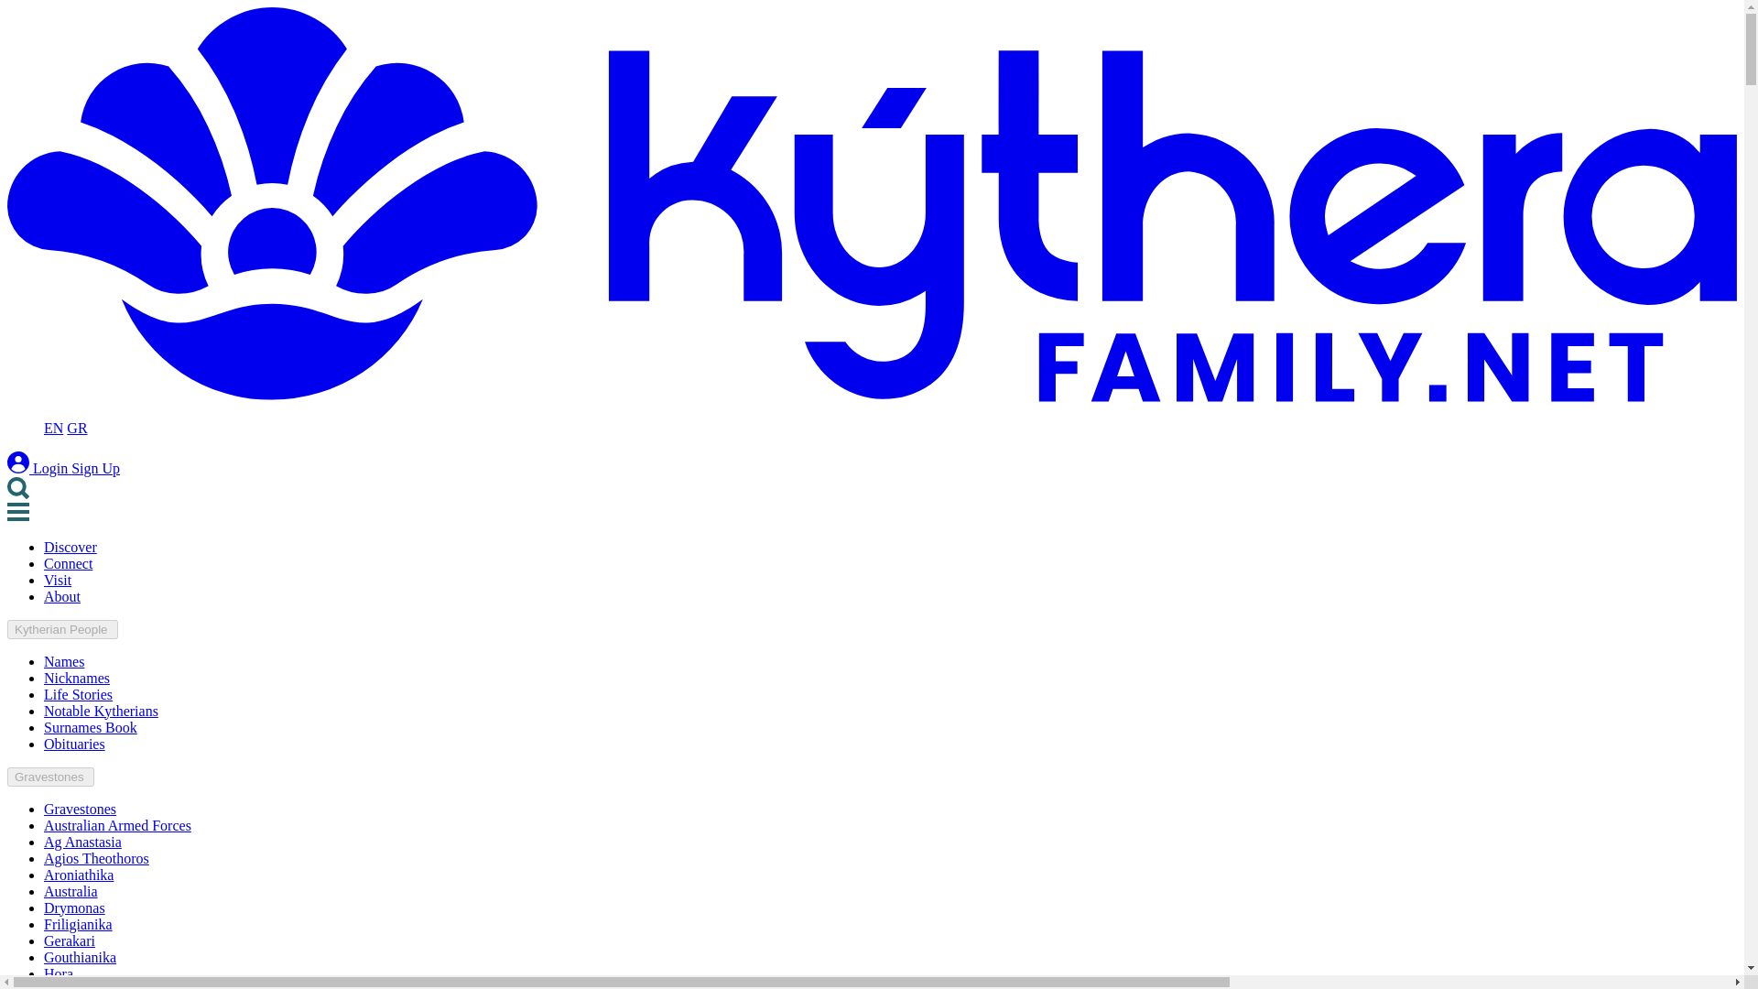 This screenshot has height=989, width=1758. Describe the element at coordinates (80, 957) in the screenshot. I see `Gouthianika` at that location.